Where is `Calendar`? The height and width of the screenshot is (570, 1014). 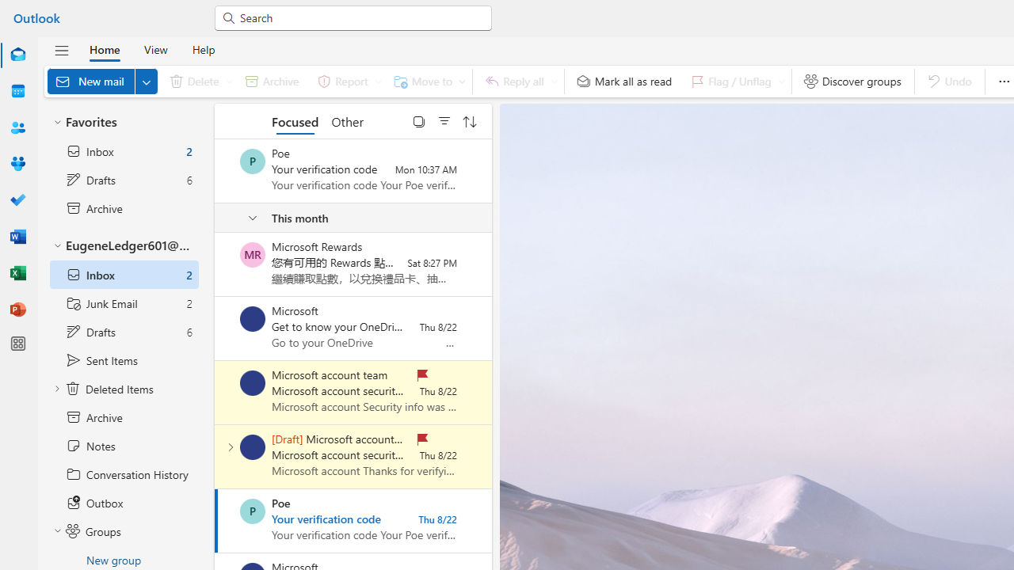
Calendar is located at coordinates (17, 91).